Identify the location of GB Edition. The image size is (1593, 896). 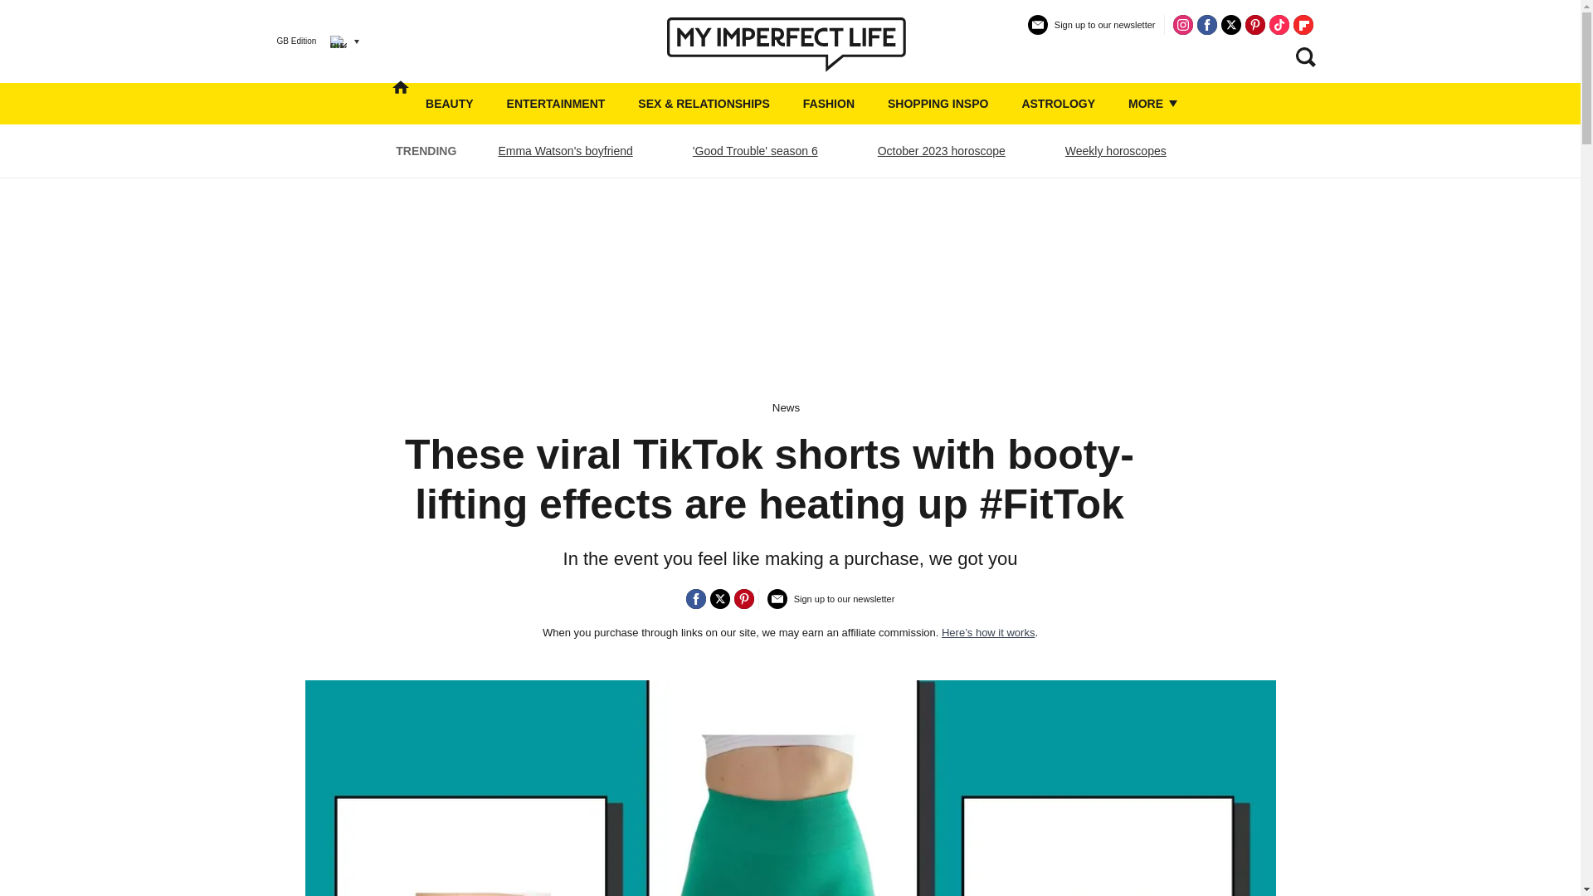
(305, 41).